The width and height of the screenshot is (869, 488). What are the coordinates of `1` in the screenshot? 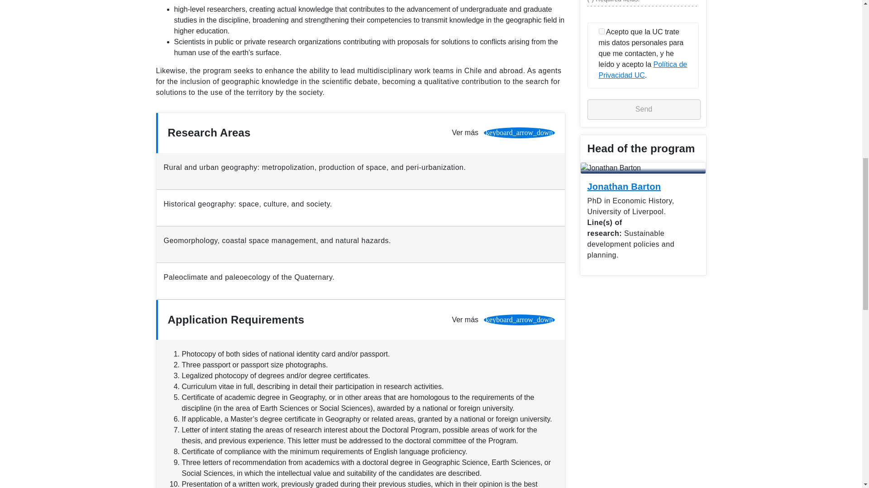 It's located at (601, 31).